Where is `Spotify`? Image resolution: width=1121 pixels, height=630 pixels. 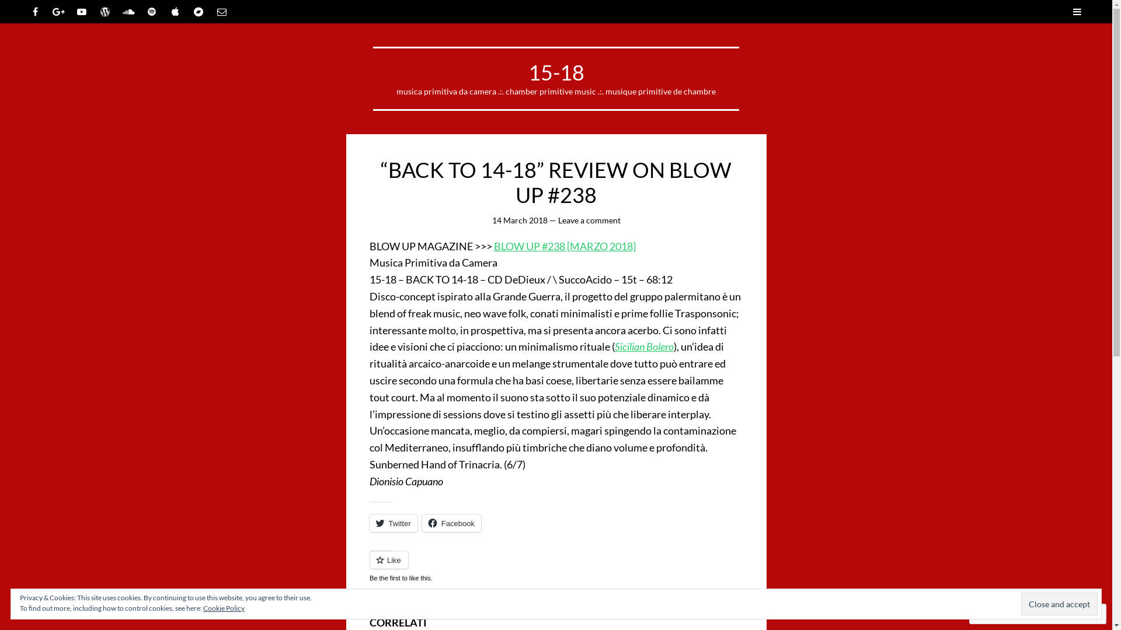
Spotify is located at coordinates (152, 12).